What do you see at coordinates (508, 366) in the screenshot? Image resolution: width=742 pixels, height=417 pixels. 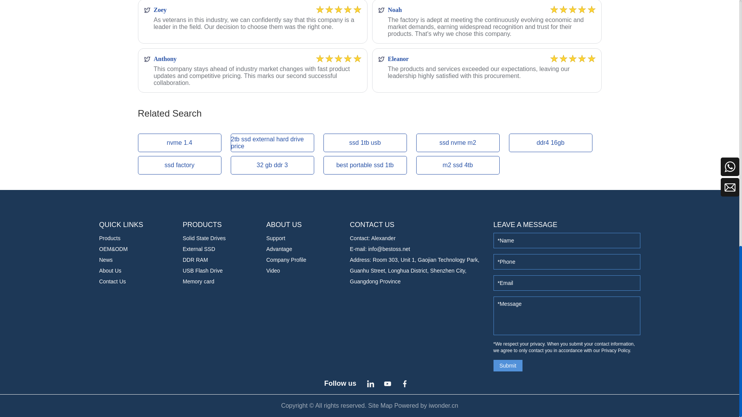 I see `Submit` at bounding box center [508, 366].